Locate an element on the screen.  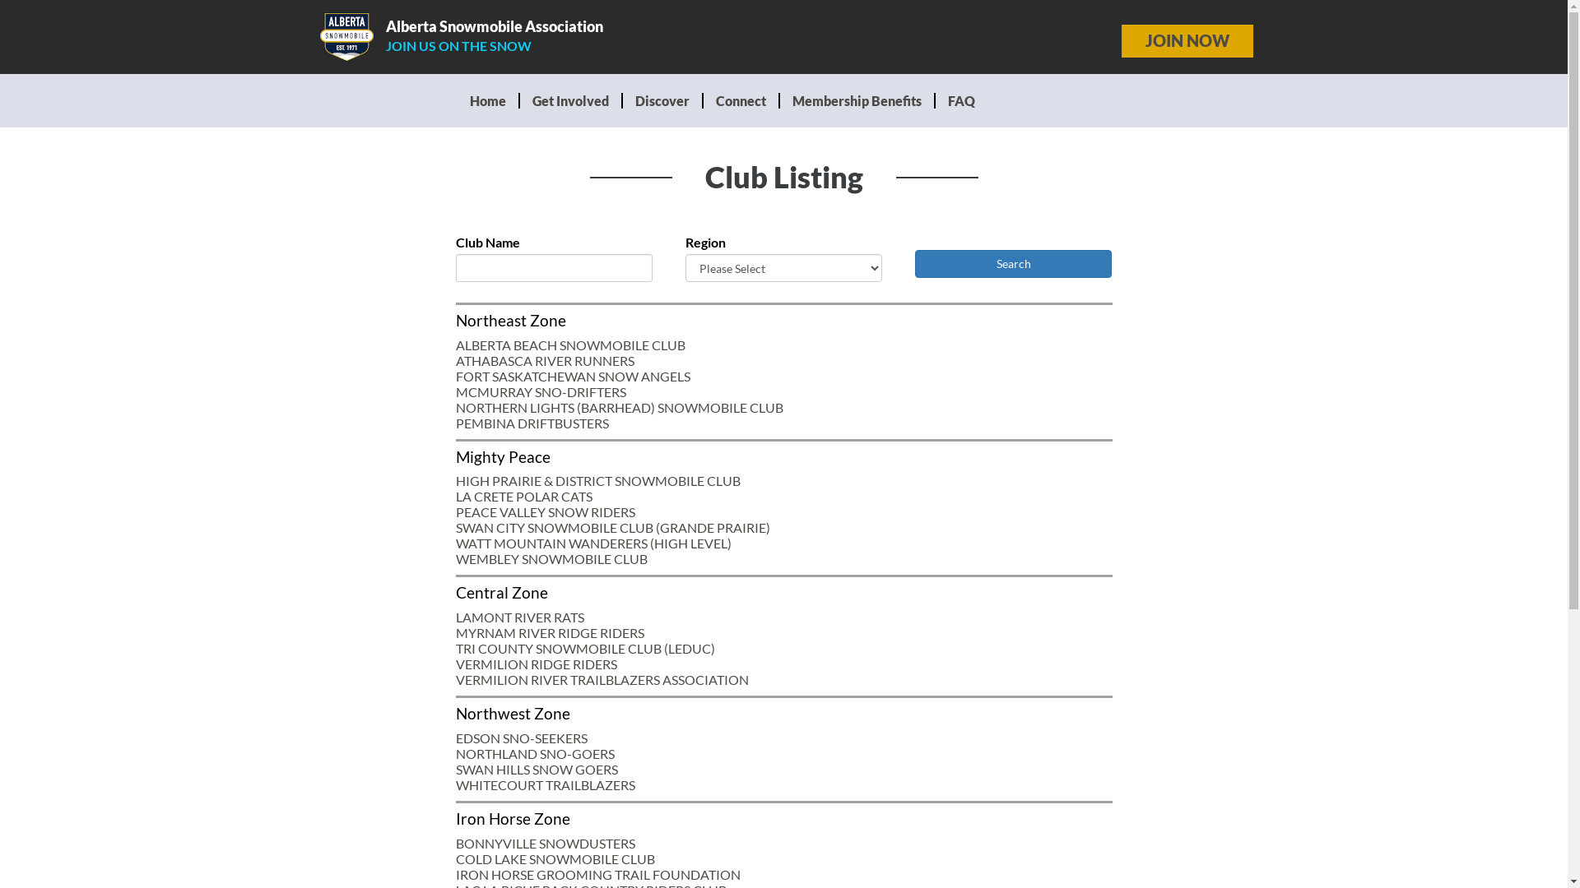
VERMILION RIVER TRAILBLAZERS ASSOCIATION is located at coordinates (602, 679).